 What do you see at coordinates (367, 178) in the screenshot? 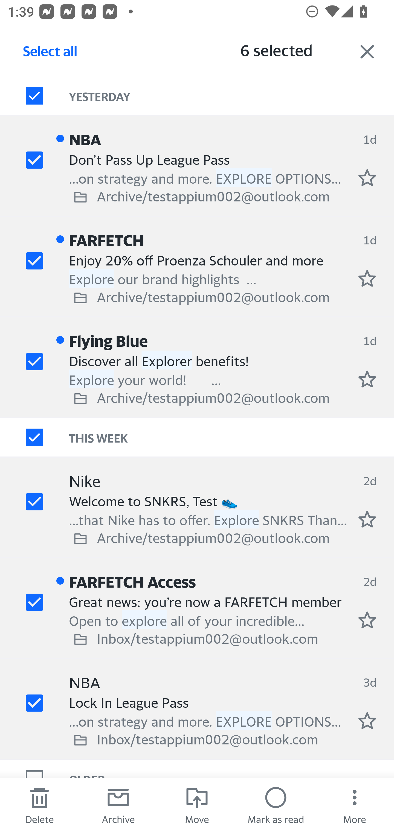
I see `Mark as starred.` at bounding box center [367, 178].